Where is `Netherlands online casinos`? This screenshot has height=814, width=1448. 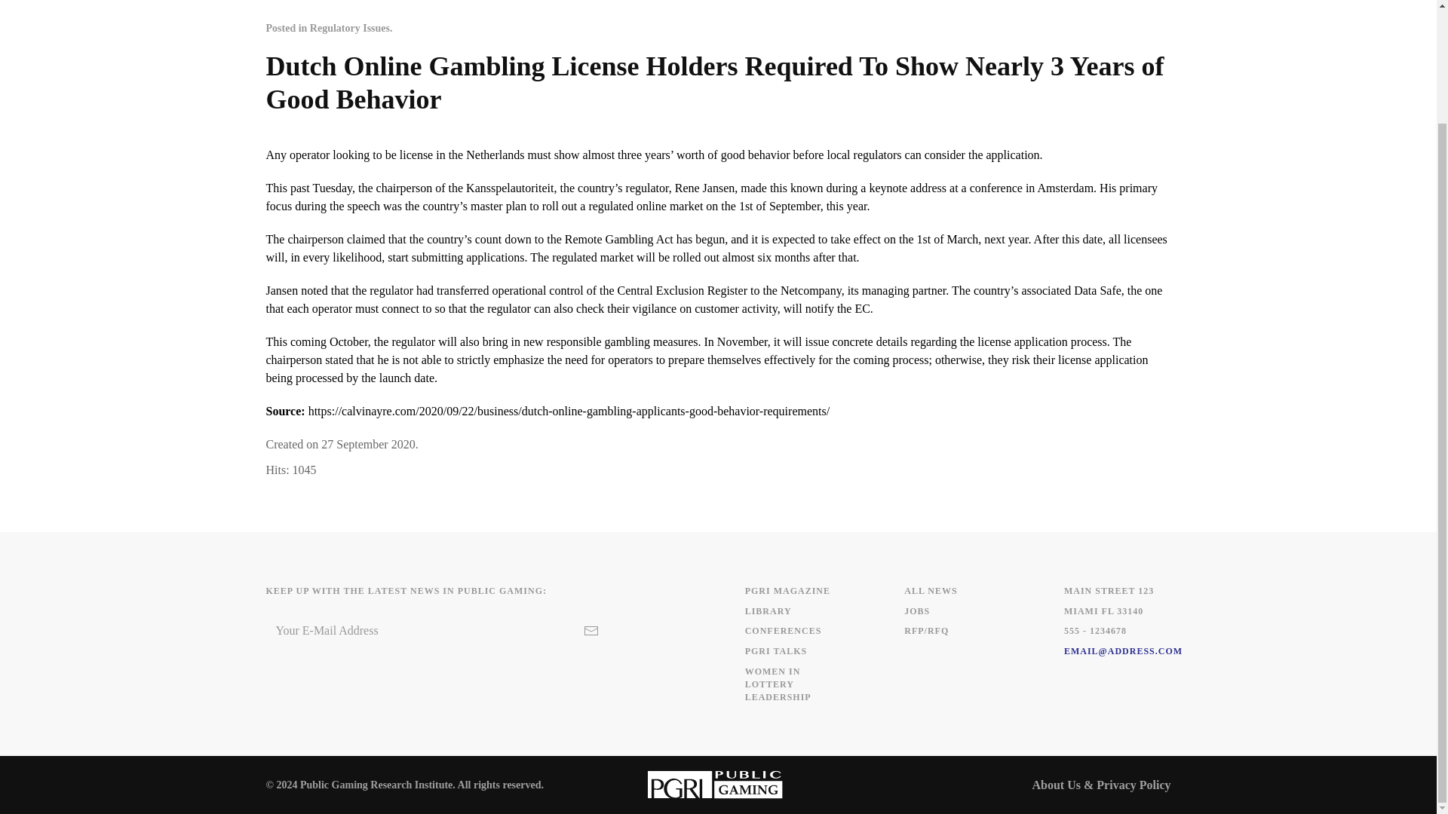 Netherlands online casinos is located at coordinates (495, 154).